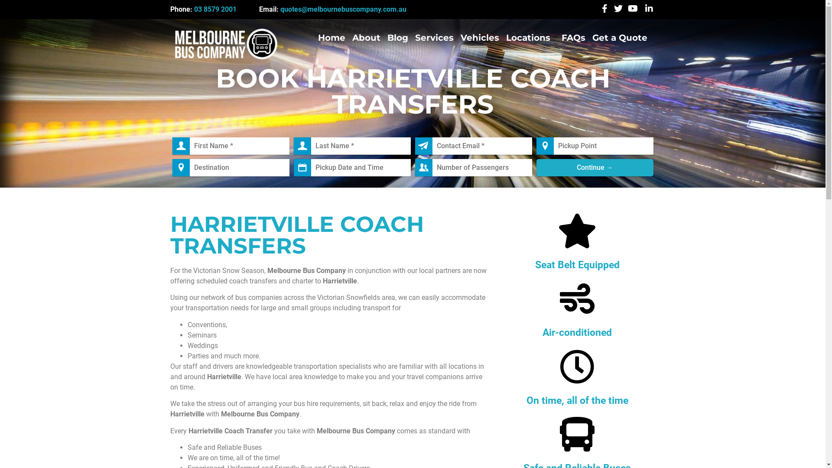 The image size is (832, 468). I want to click on quotes@melbournebuscompany.com.au, so click(343, 10).